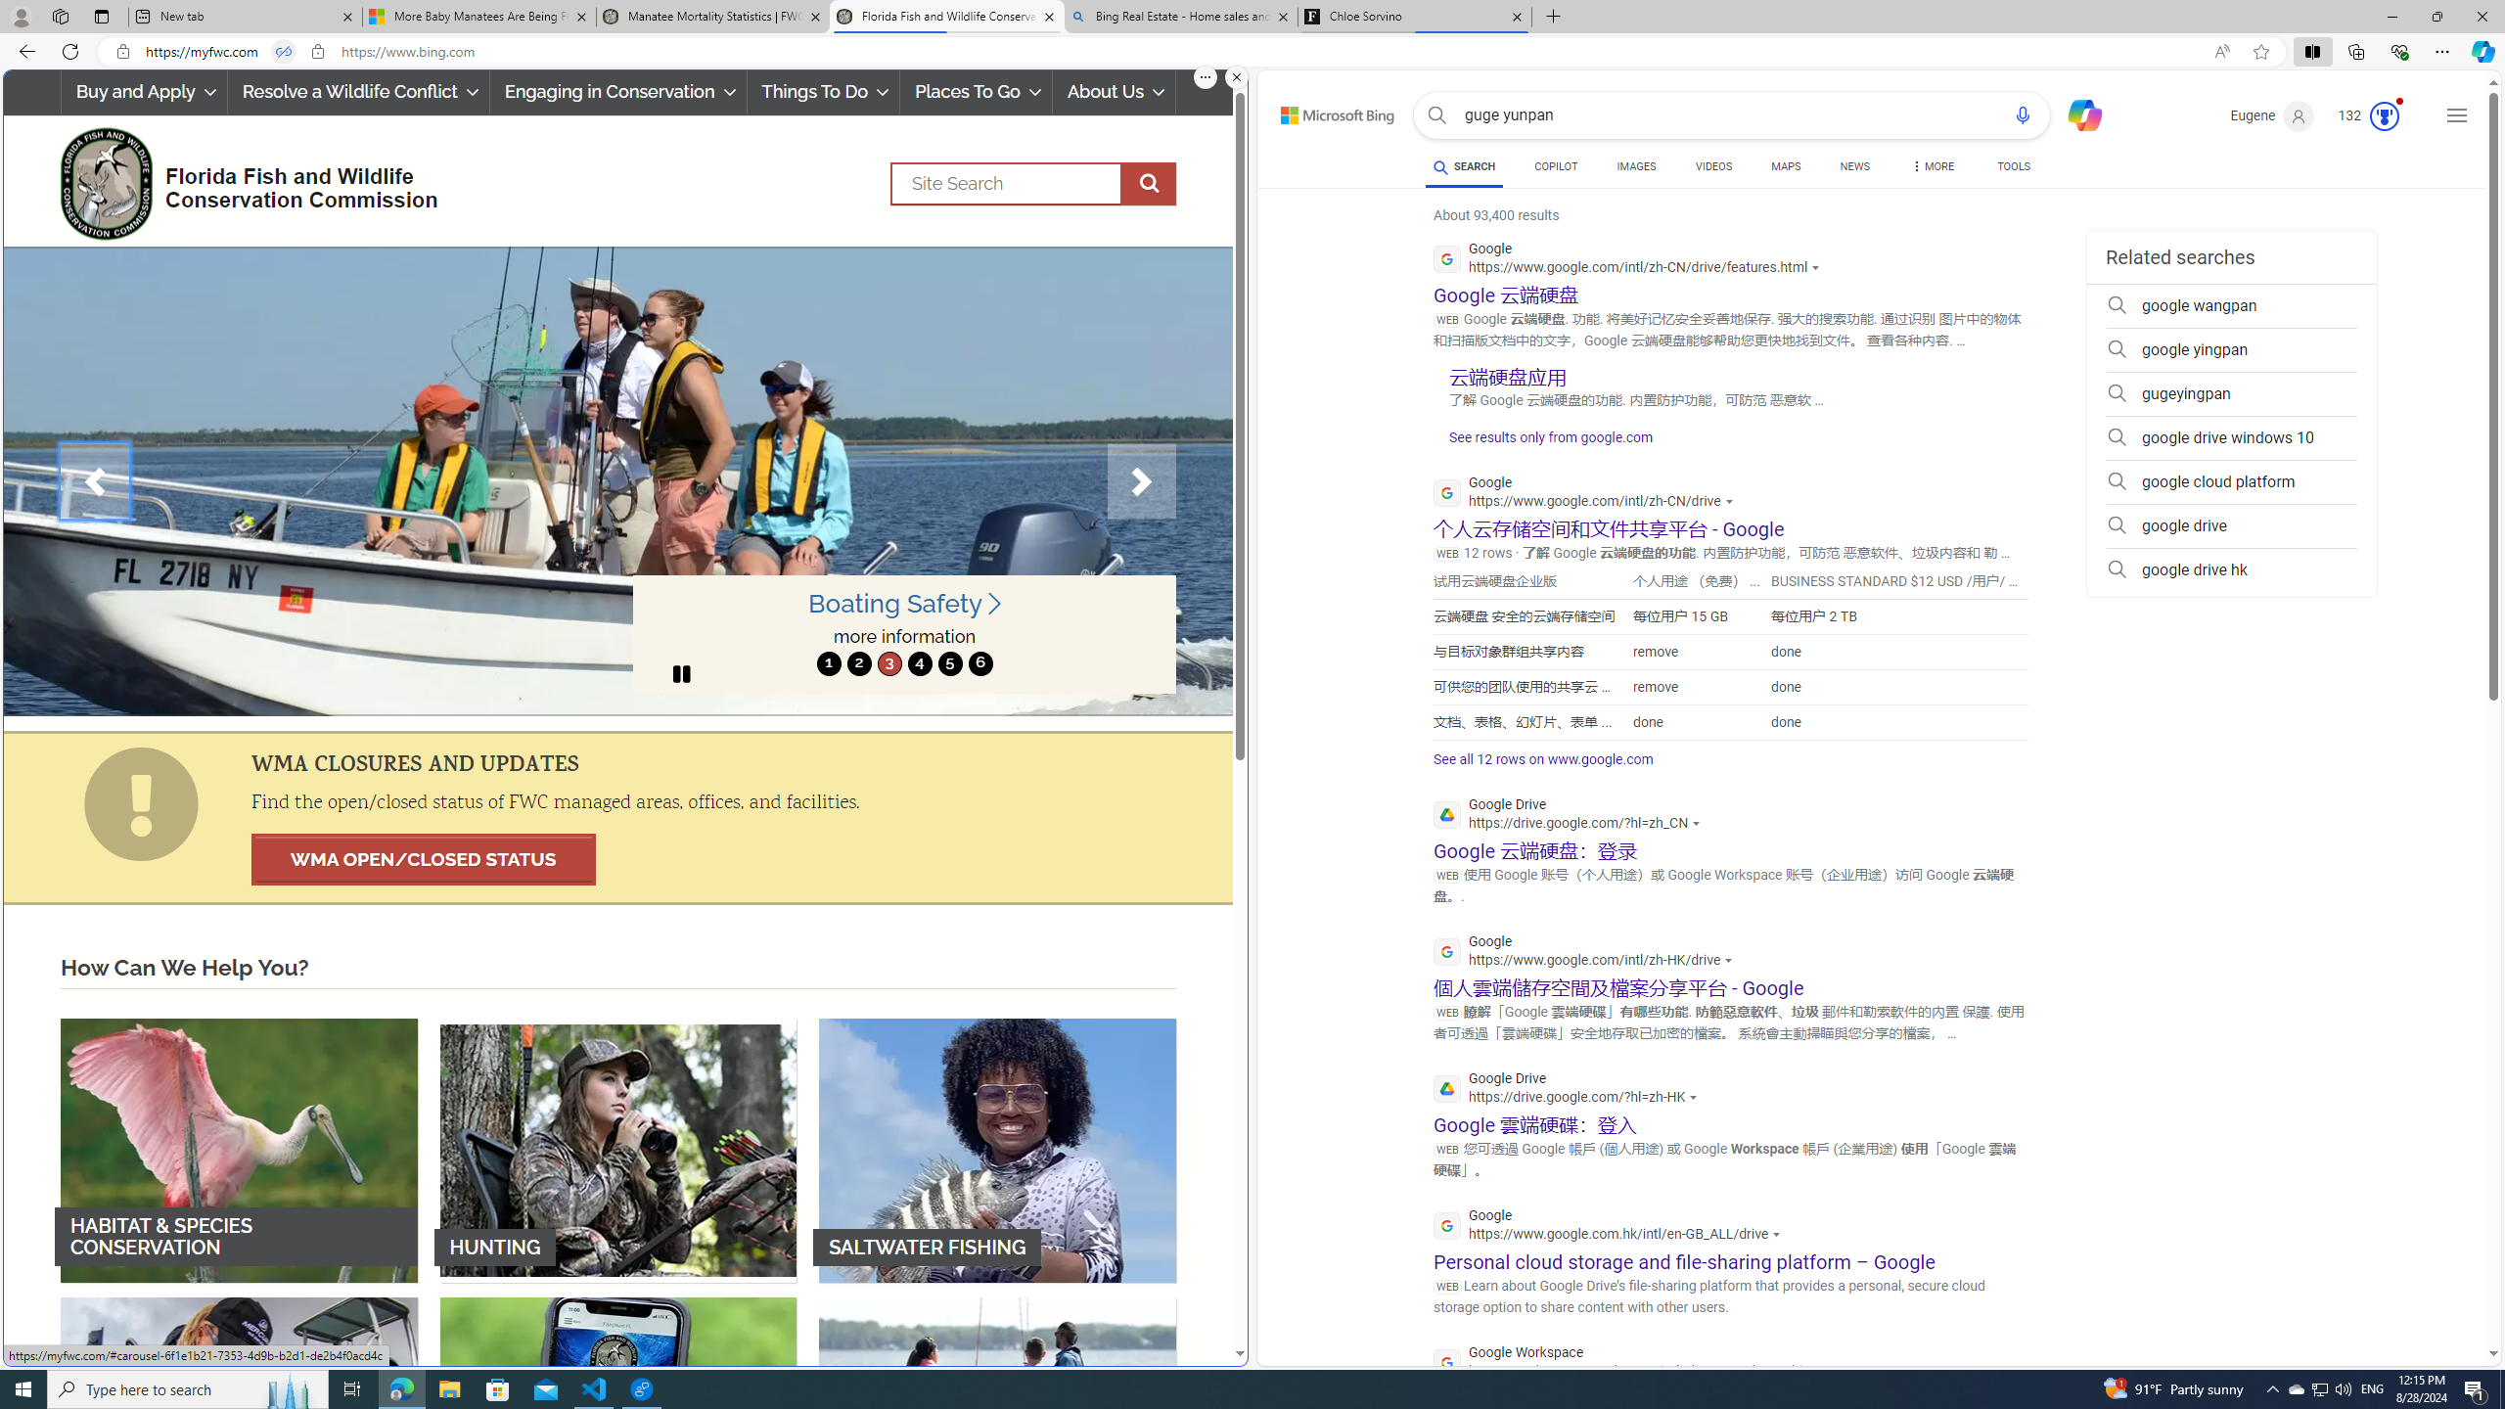 This screenshot has width=2505, height=1409. What do you see at coordinates (21, 16) in the screenshot?
I see `Personal Profile` at bounding box center [21, 16].